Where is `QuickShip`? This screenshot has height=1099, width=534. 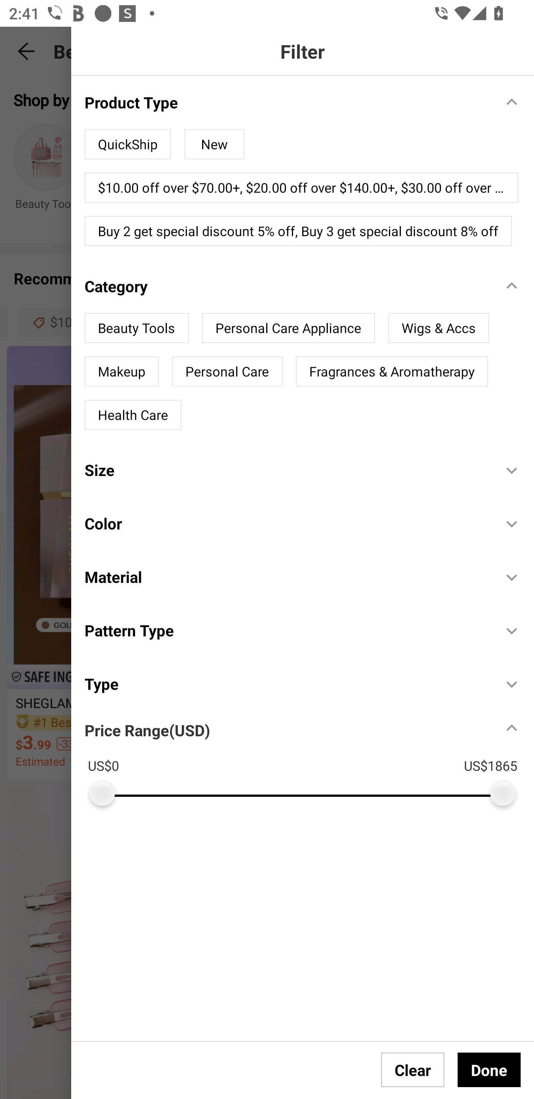
QuickShip is located at coordinates (128, 144).